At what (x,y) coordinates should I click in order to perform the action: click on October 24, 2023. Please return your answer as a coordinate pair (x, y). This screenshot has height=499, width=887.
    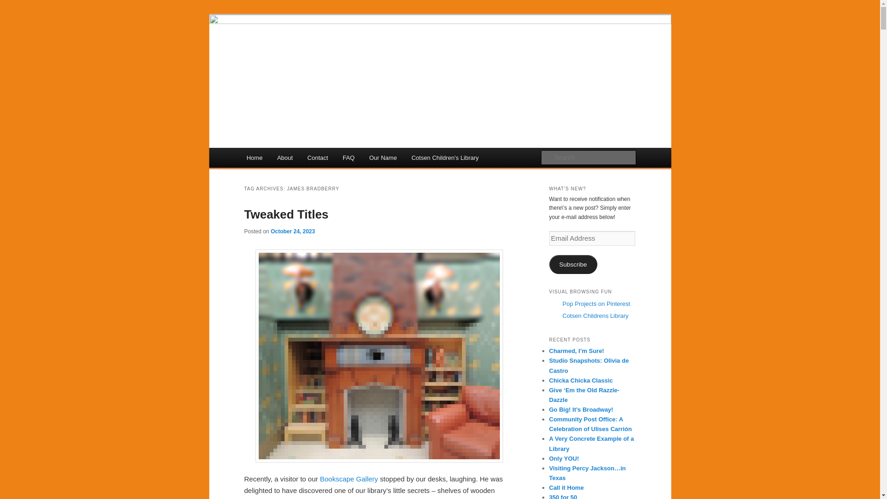
    Looking at the image, I should click on (292, 231).